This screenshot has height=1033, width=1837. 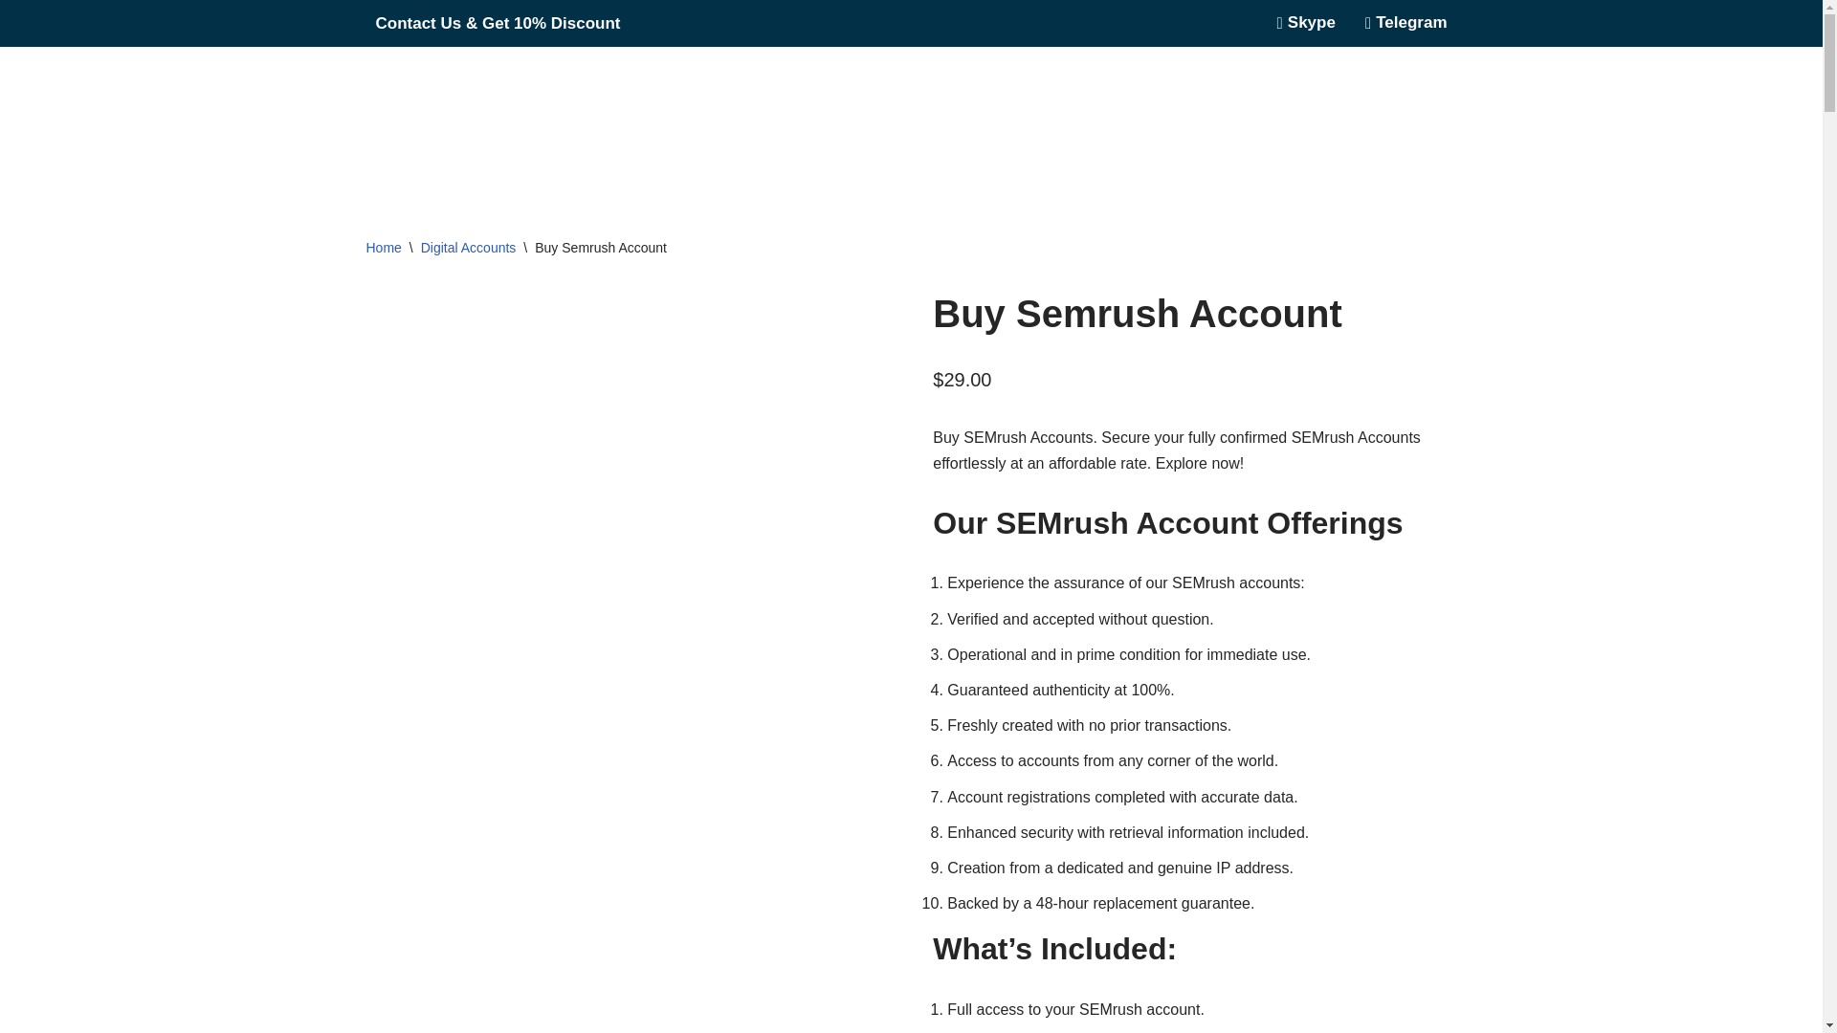 What do you see at coordinates (1399, 23) in the screenshot?
I see `Telegram` at bounding box center [1399, 23].